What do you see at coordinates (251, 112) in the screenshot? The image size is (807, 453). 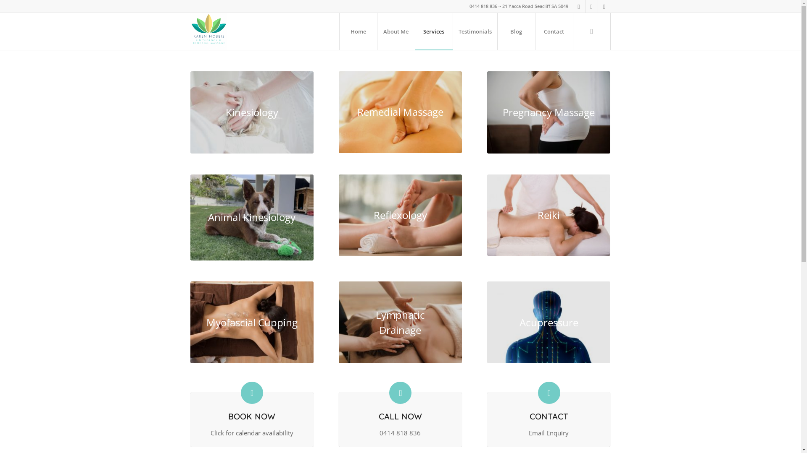 I see `head-650878_1920` at bounding box center [251, 112].